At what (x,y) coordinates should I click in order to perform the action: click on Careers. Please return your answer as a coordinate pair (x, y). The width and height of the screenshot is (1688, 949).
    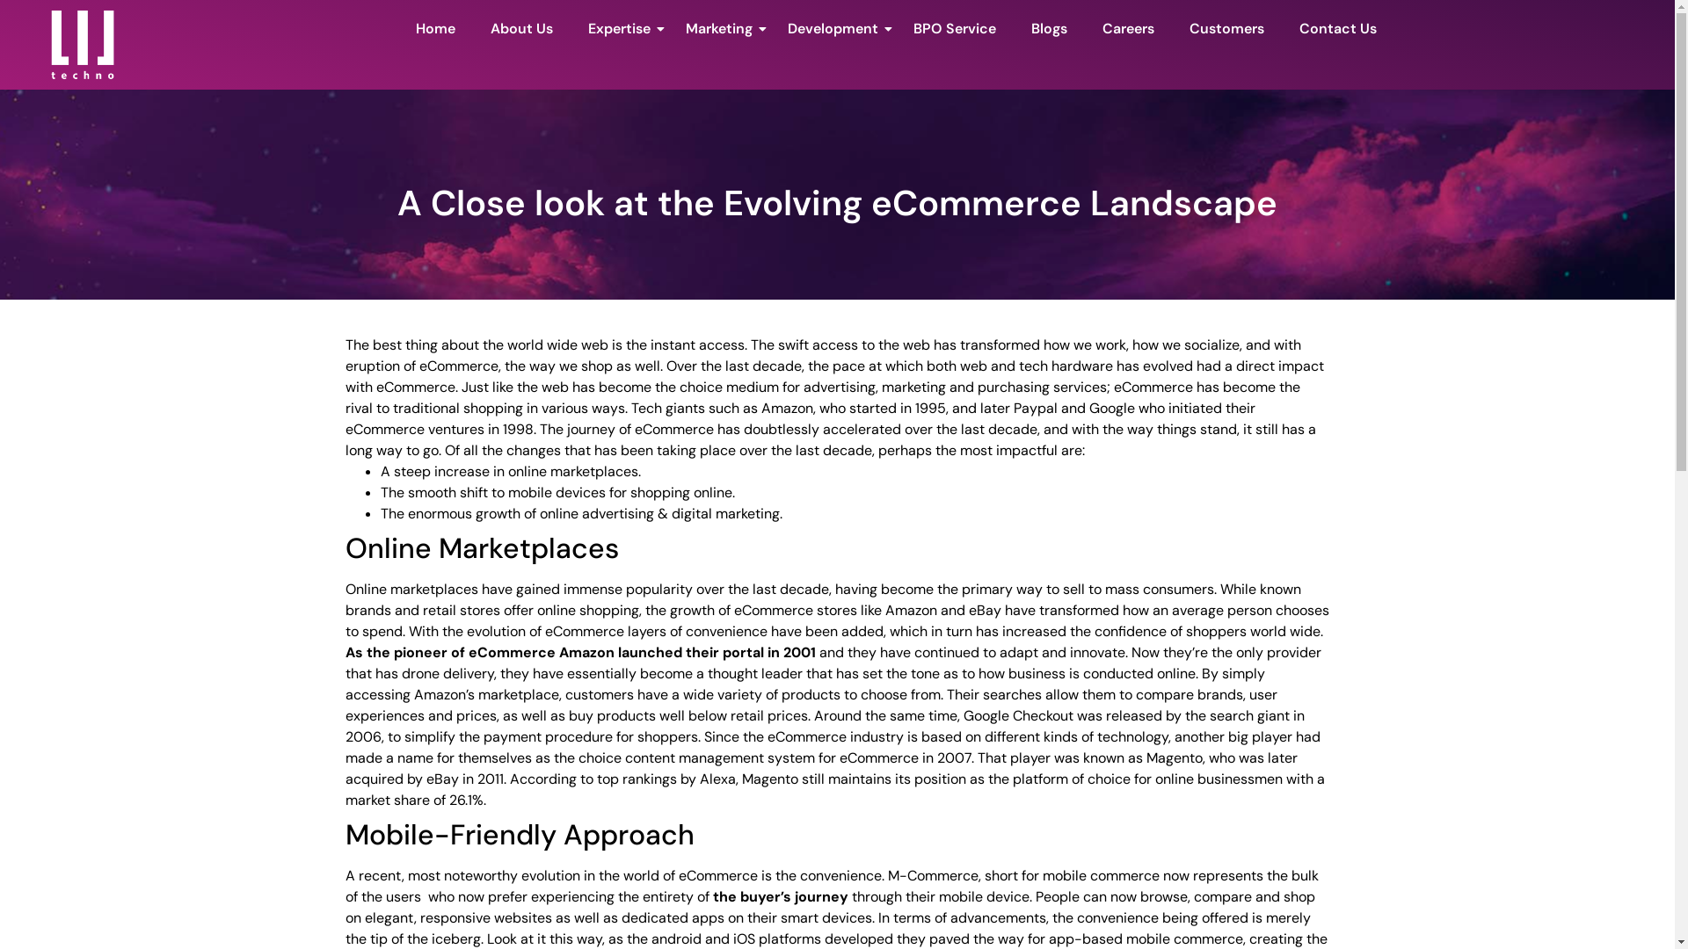
    Looking at the image, I should click on (1129, 30).